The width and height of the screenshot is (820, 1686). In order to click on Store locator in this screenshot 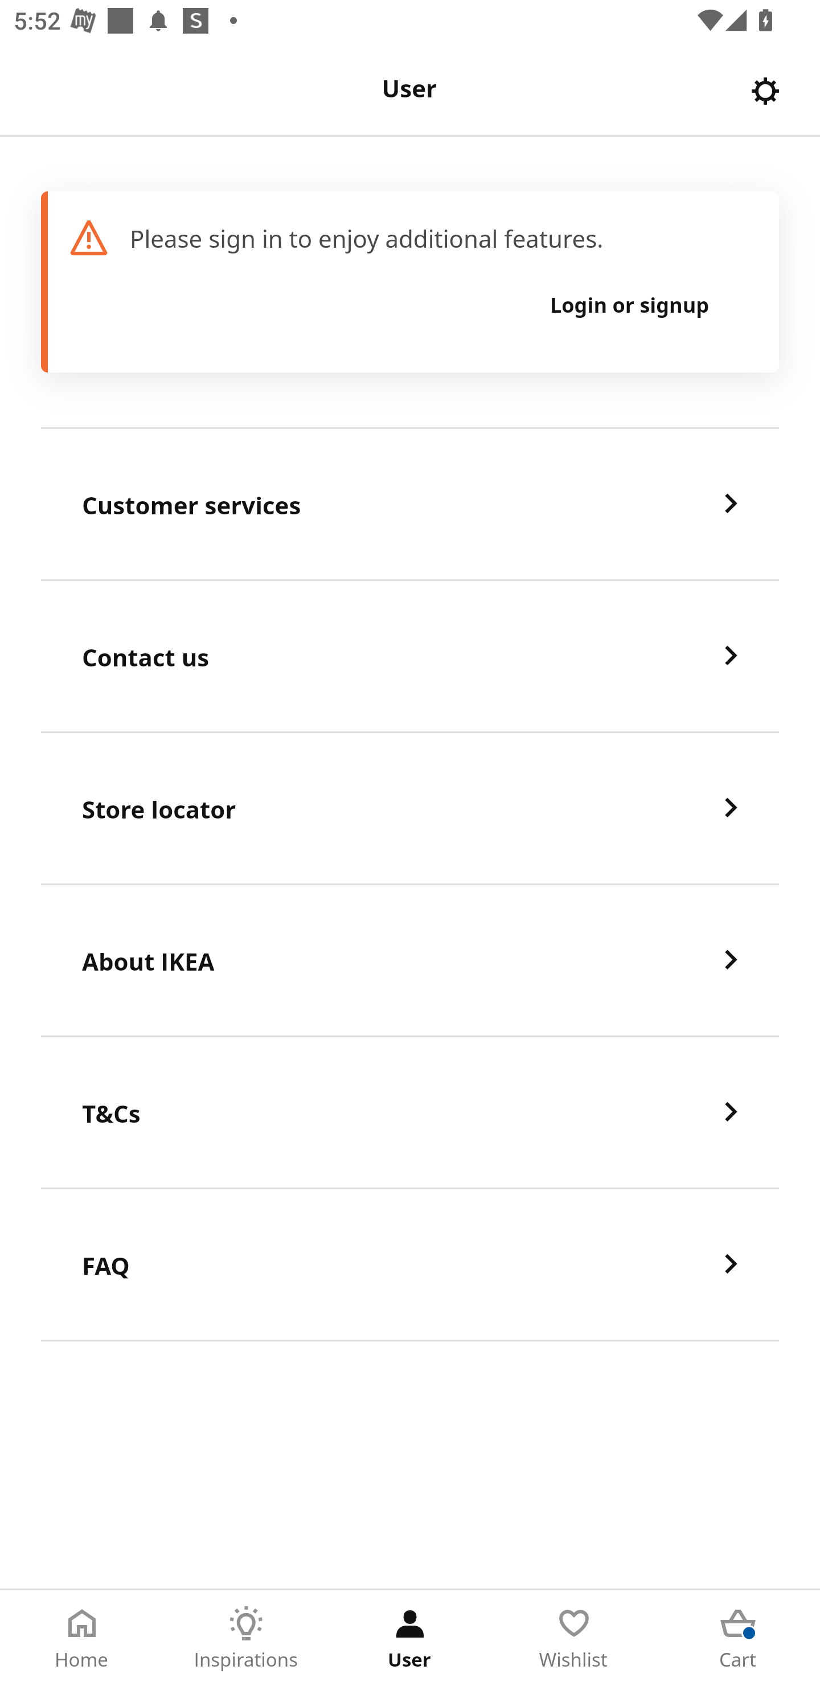, I will do `click(410, 809)`.